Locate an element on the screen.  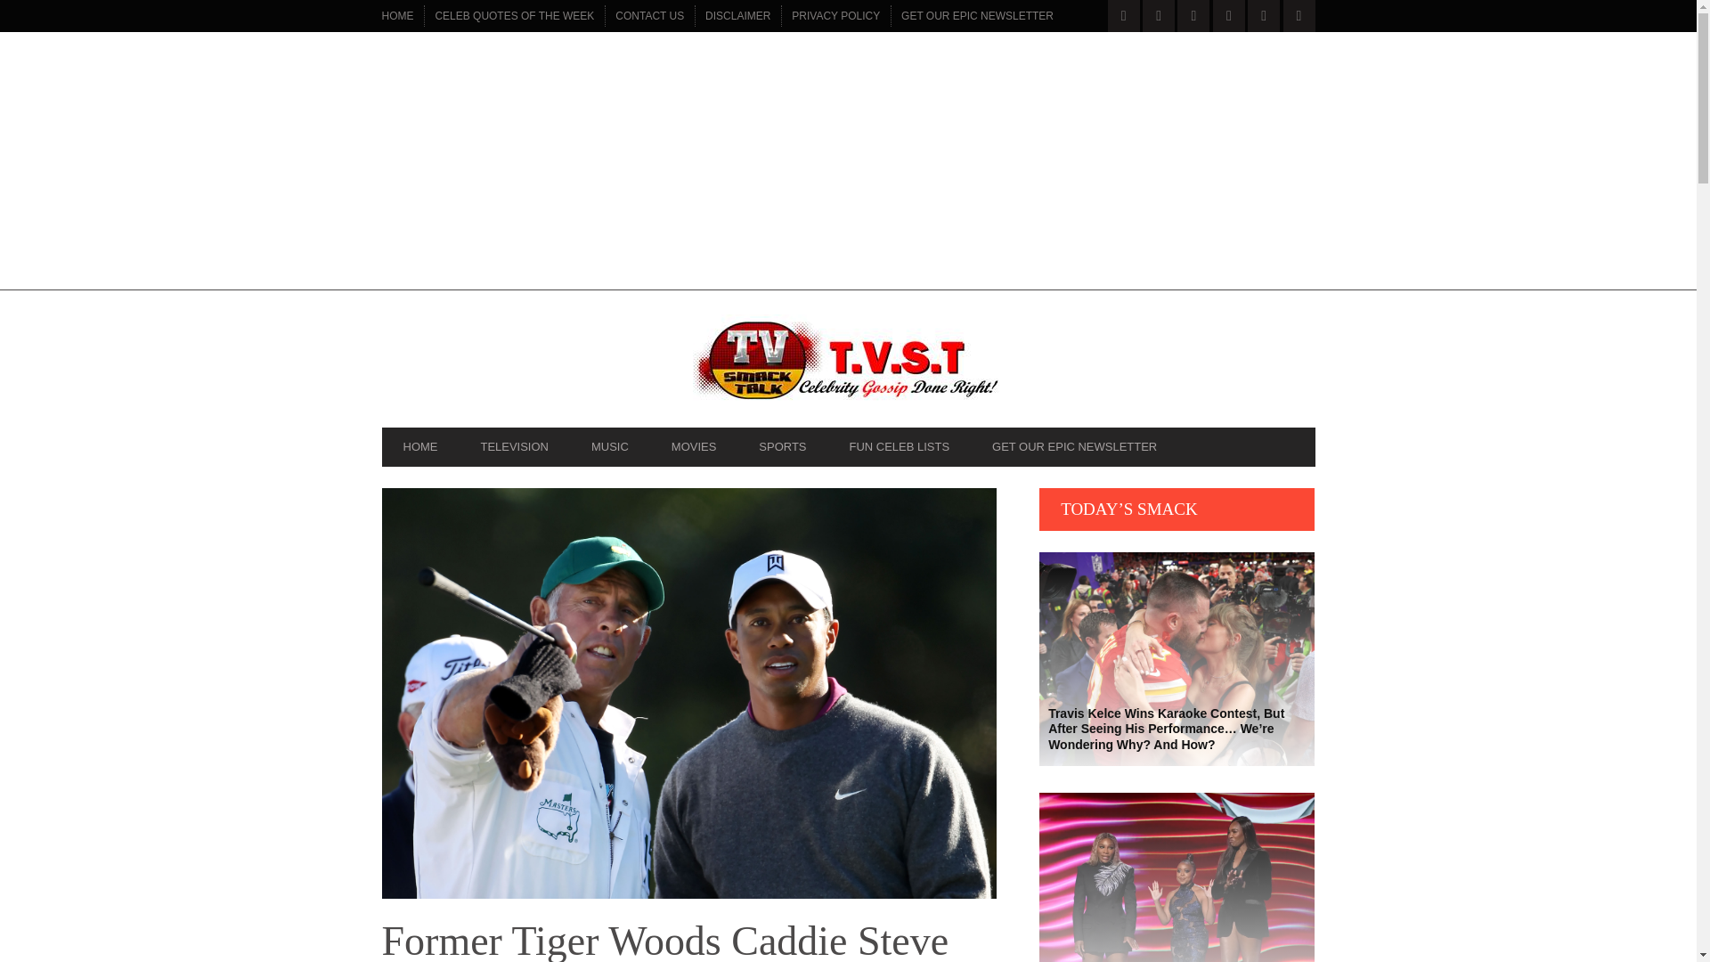
CELEB QUOTES OF THE WEEK is located at coordinates (515, 16).